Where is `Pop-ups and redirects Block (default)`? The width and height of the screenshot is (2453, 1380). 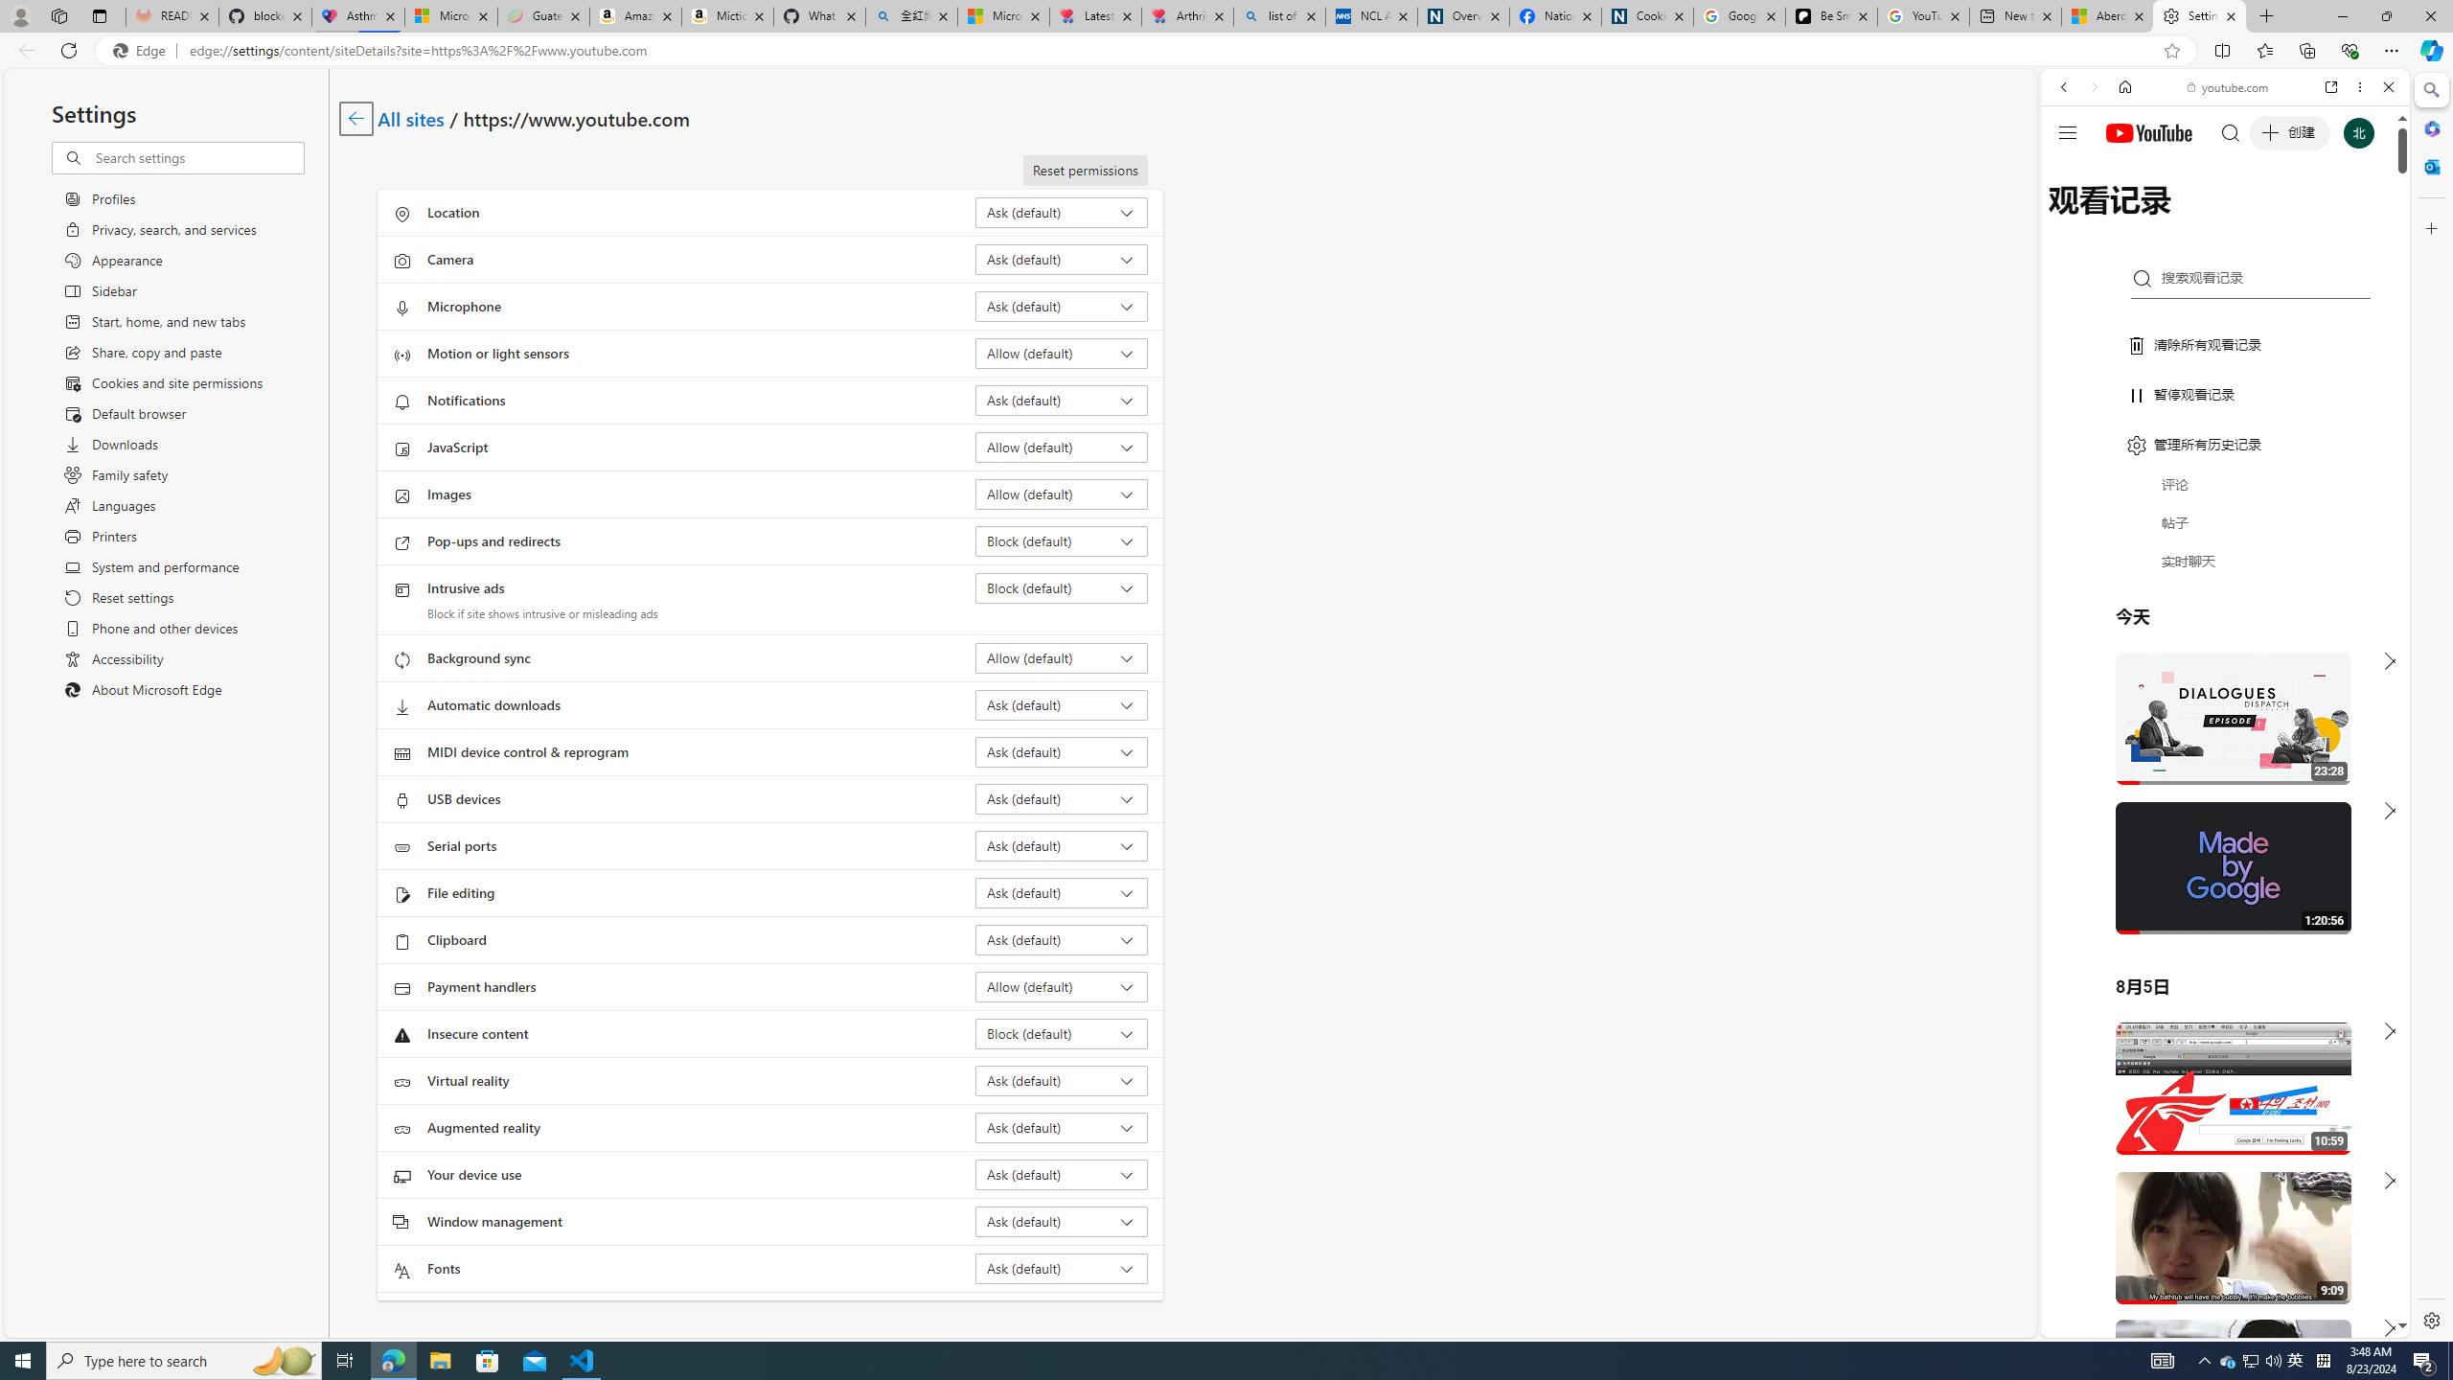
Pop-ups and redirects Block (default) is located at coordinates (1062, 540).